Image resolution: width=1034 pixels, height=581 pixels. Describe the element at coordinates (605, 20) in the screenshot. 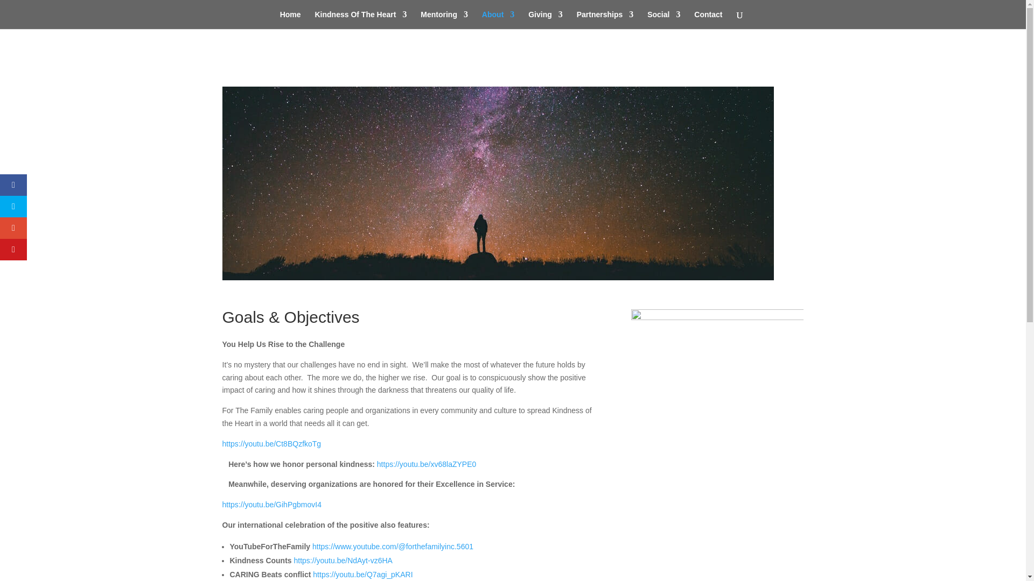

I see `Partnerships` at that location.